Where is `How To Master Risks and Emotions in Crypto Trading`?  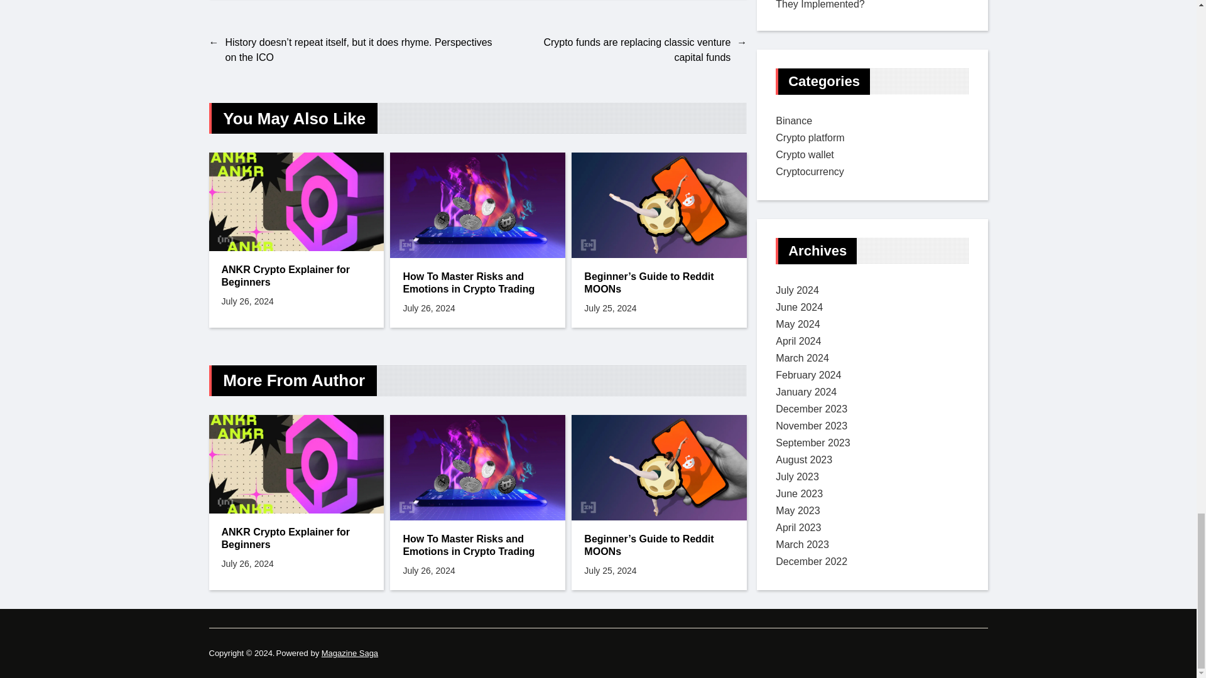
How To Master Risks and Emotions in Crypto Trading is located at coordinates (477, 282).